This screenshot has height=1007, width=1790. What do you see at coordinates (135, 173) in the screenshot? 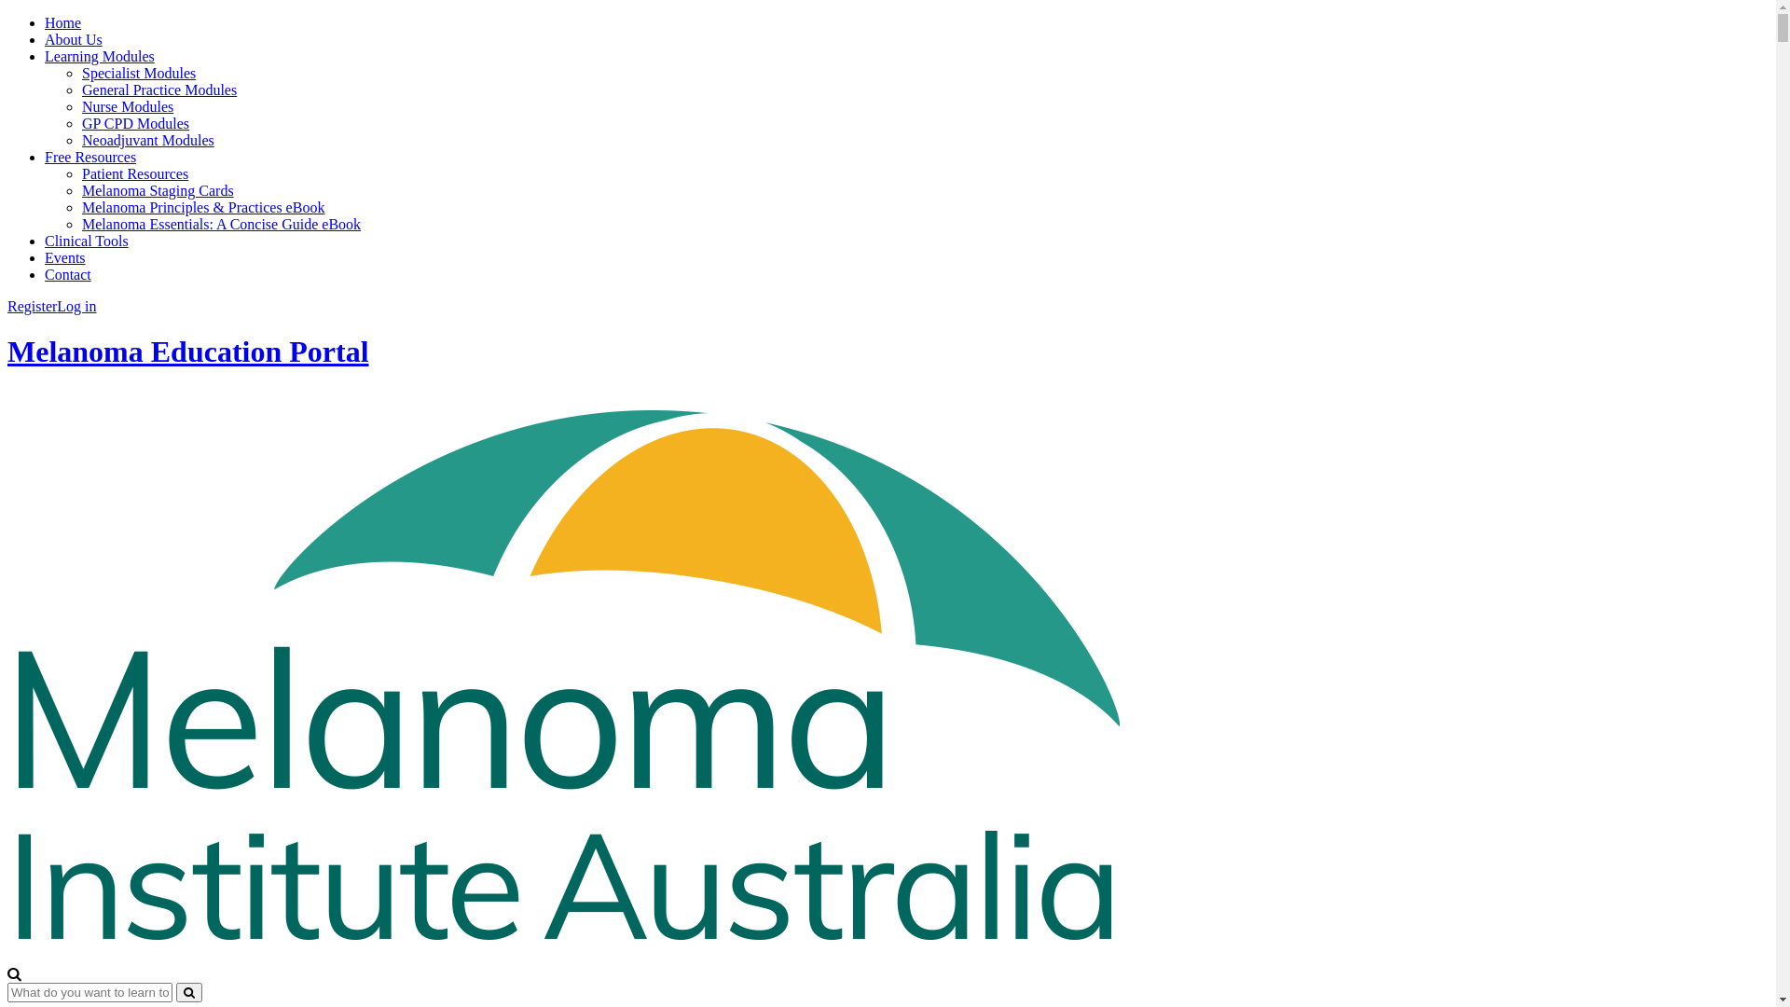
I see `Patient Resources` at bounding box center [135, 173].